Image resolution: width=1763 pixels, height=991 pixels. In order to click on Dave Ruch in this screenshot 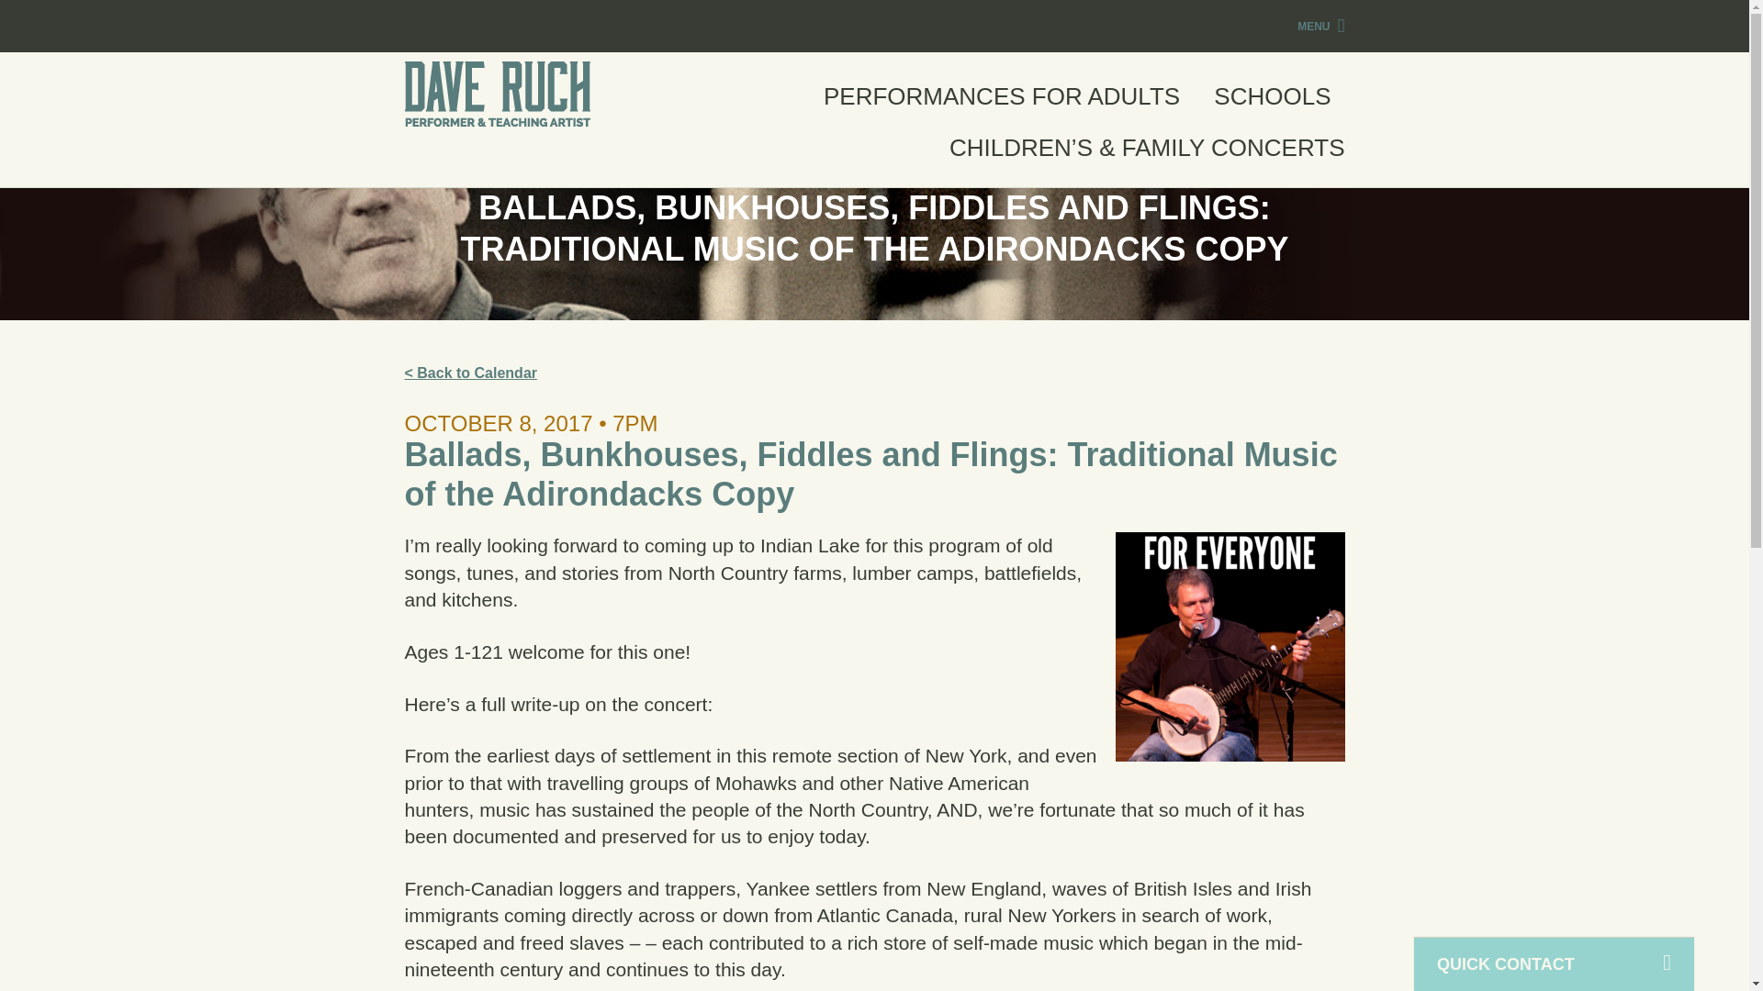, I will do `click(496, 93)`.